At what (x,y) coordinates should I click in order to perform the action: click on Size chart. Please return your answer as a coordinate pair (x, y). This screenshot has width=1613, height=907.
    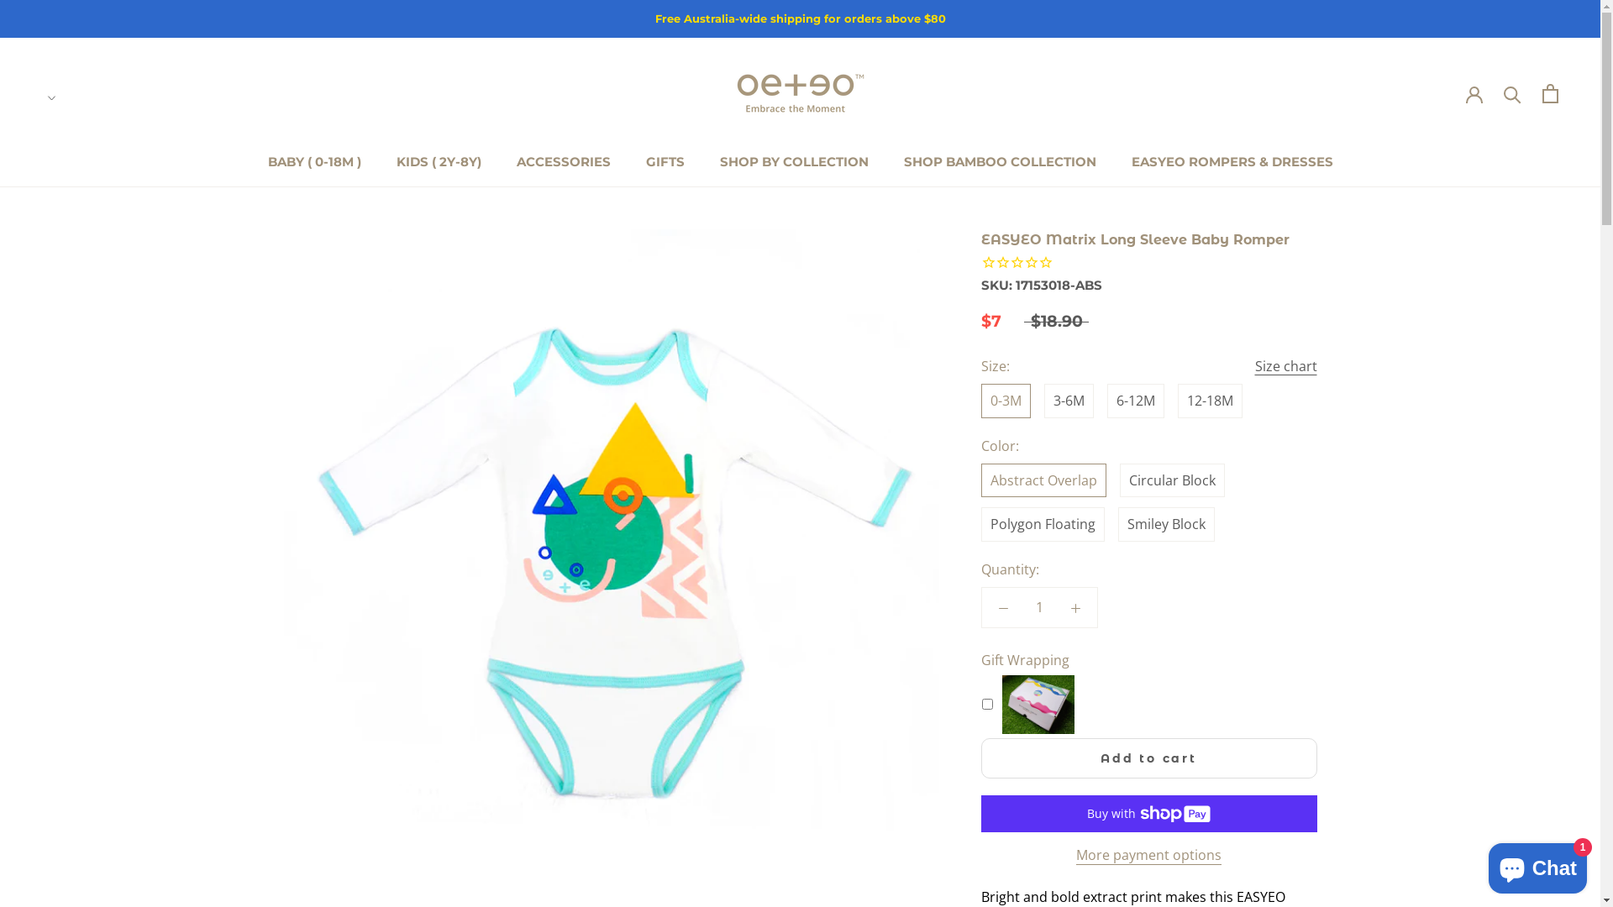
    Looking at the image, I should click on (1286, 366).